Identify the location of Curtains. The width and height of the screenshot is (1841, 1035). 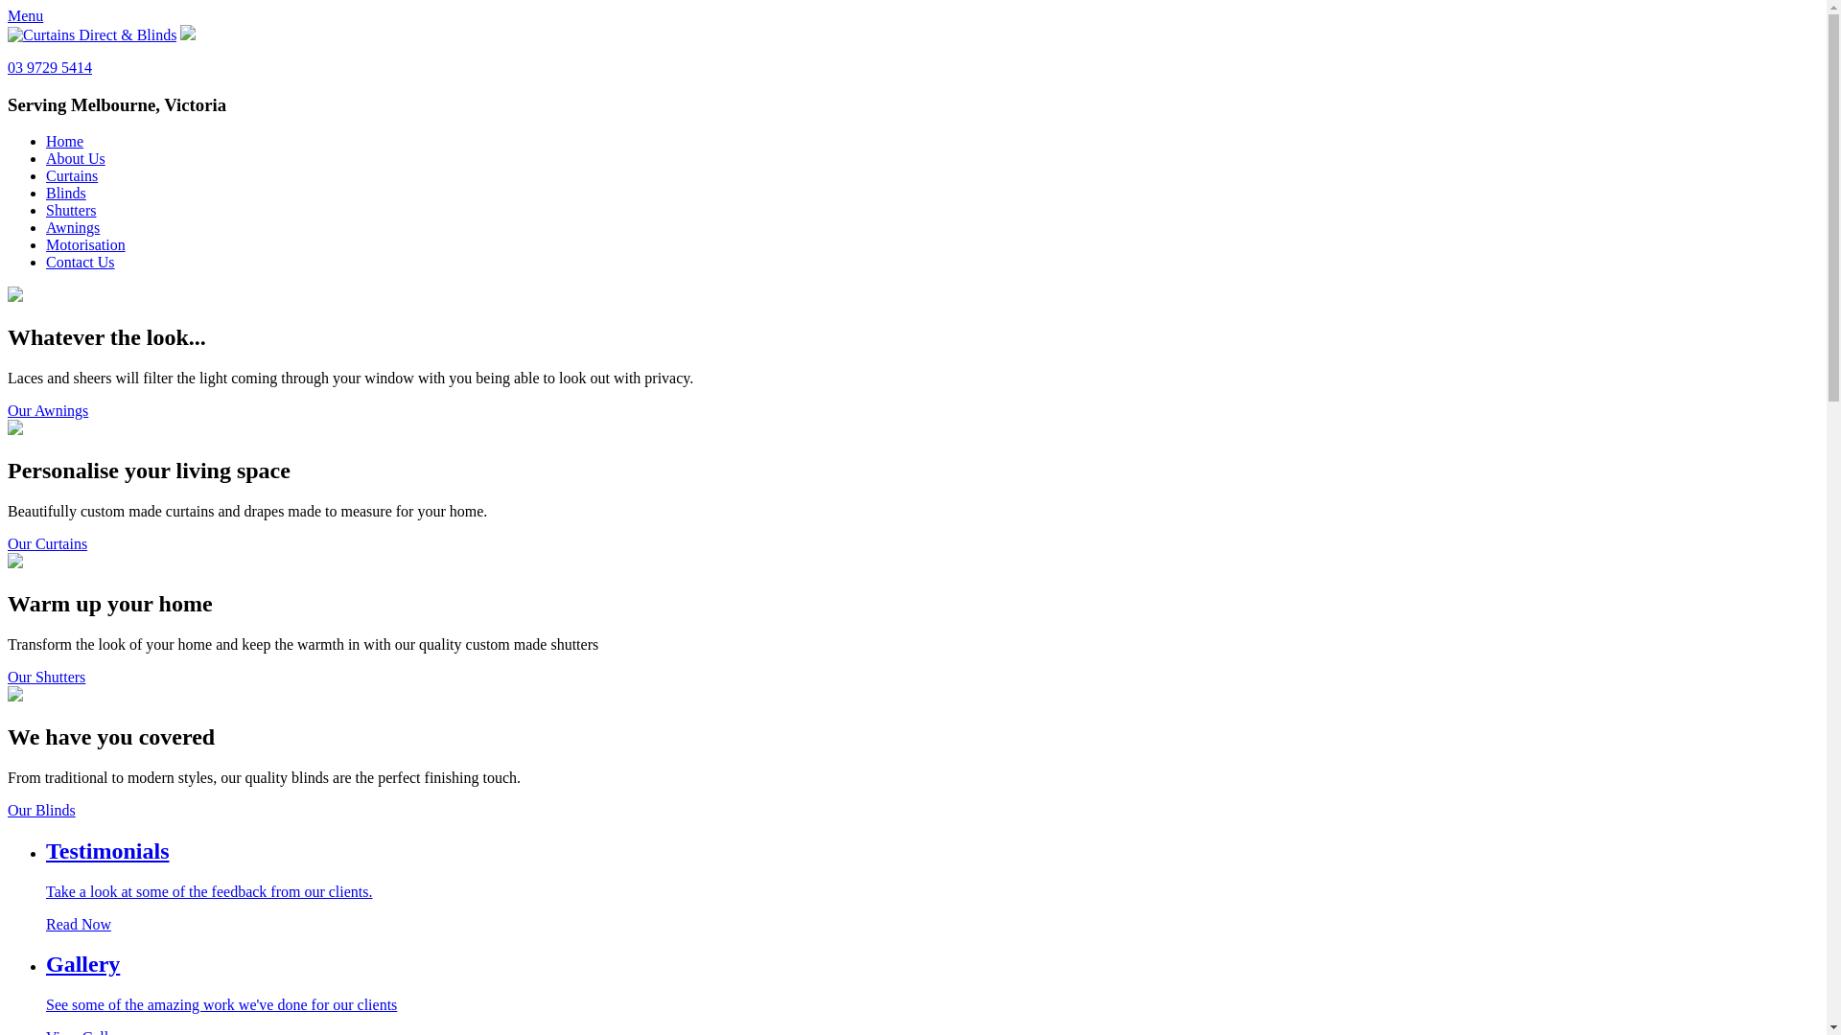
(72, 176).